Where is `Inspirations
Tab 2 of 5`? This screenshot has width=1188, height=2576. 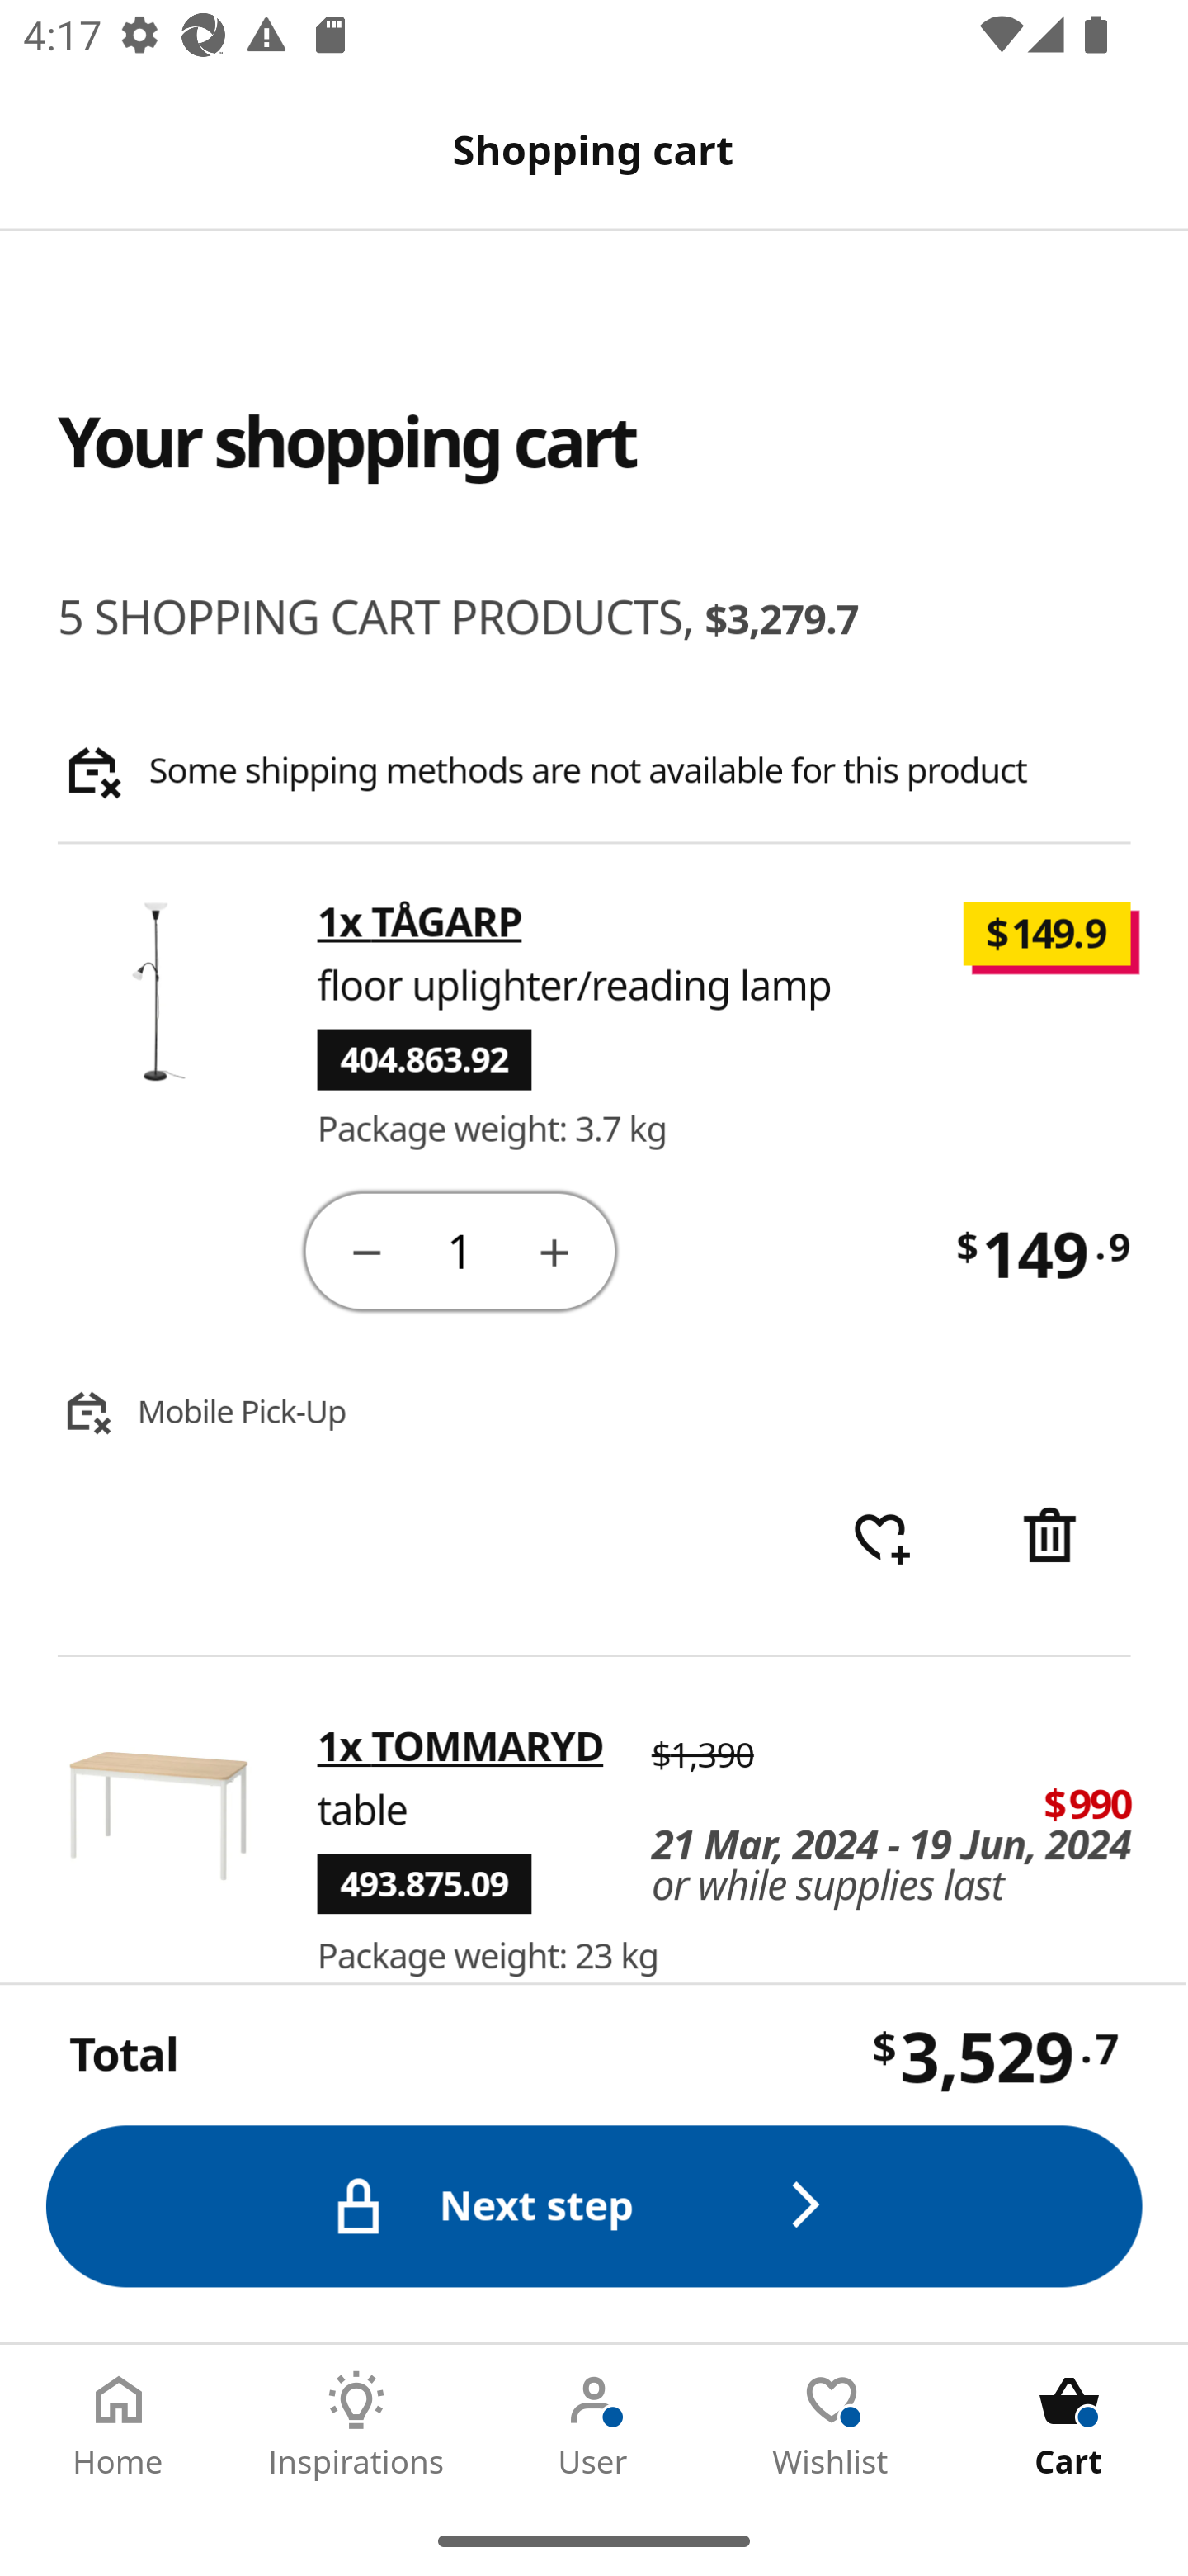 Inspirations
Tab 2 of 5 is located at coordinates (356, 2425).